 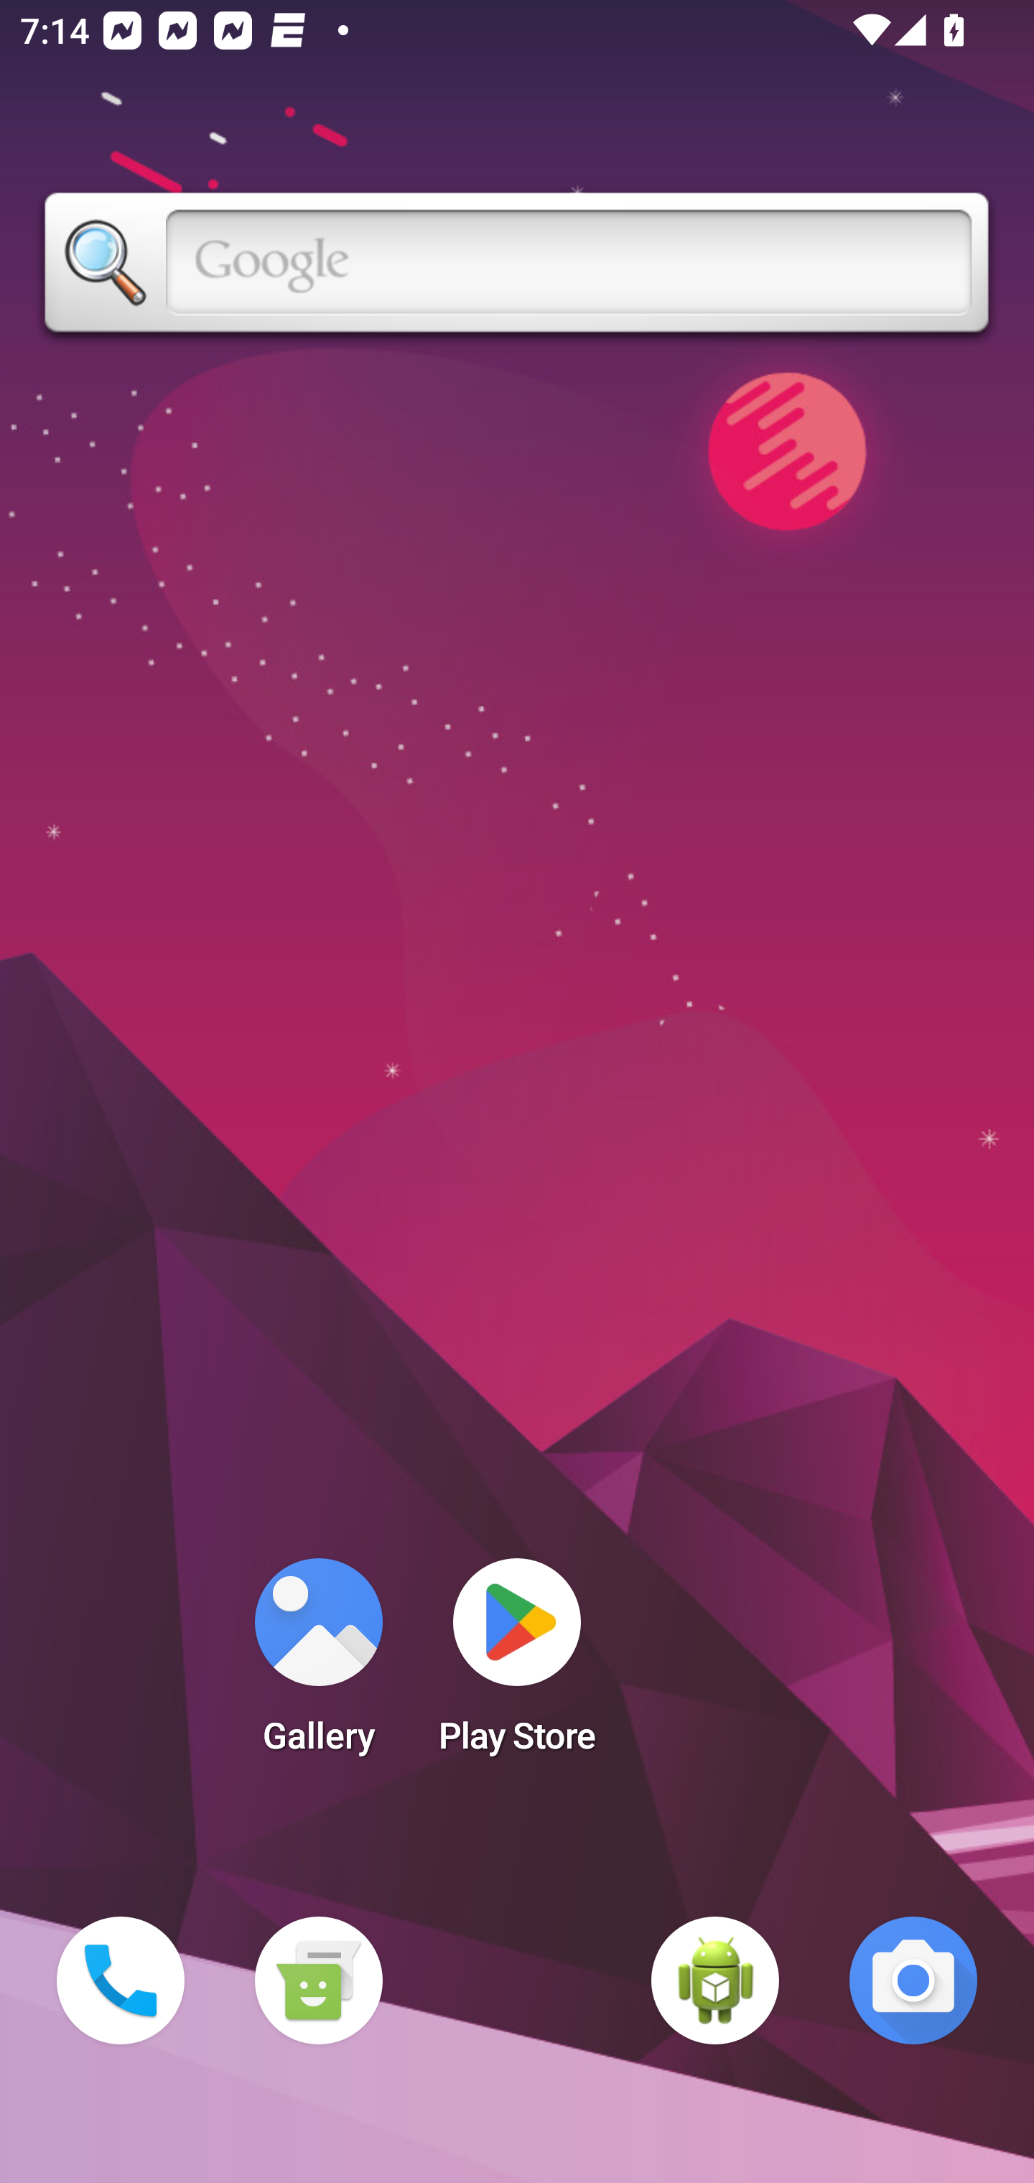 What do you see at coordinates (913, 1980) in the screenshot?
I see `Camera` at bounding box center [913, 1980].